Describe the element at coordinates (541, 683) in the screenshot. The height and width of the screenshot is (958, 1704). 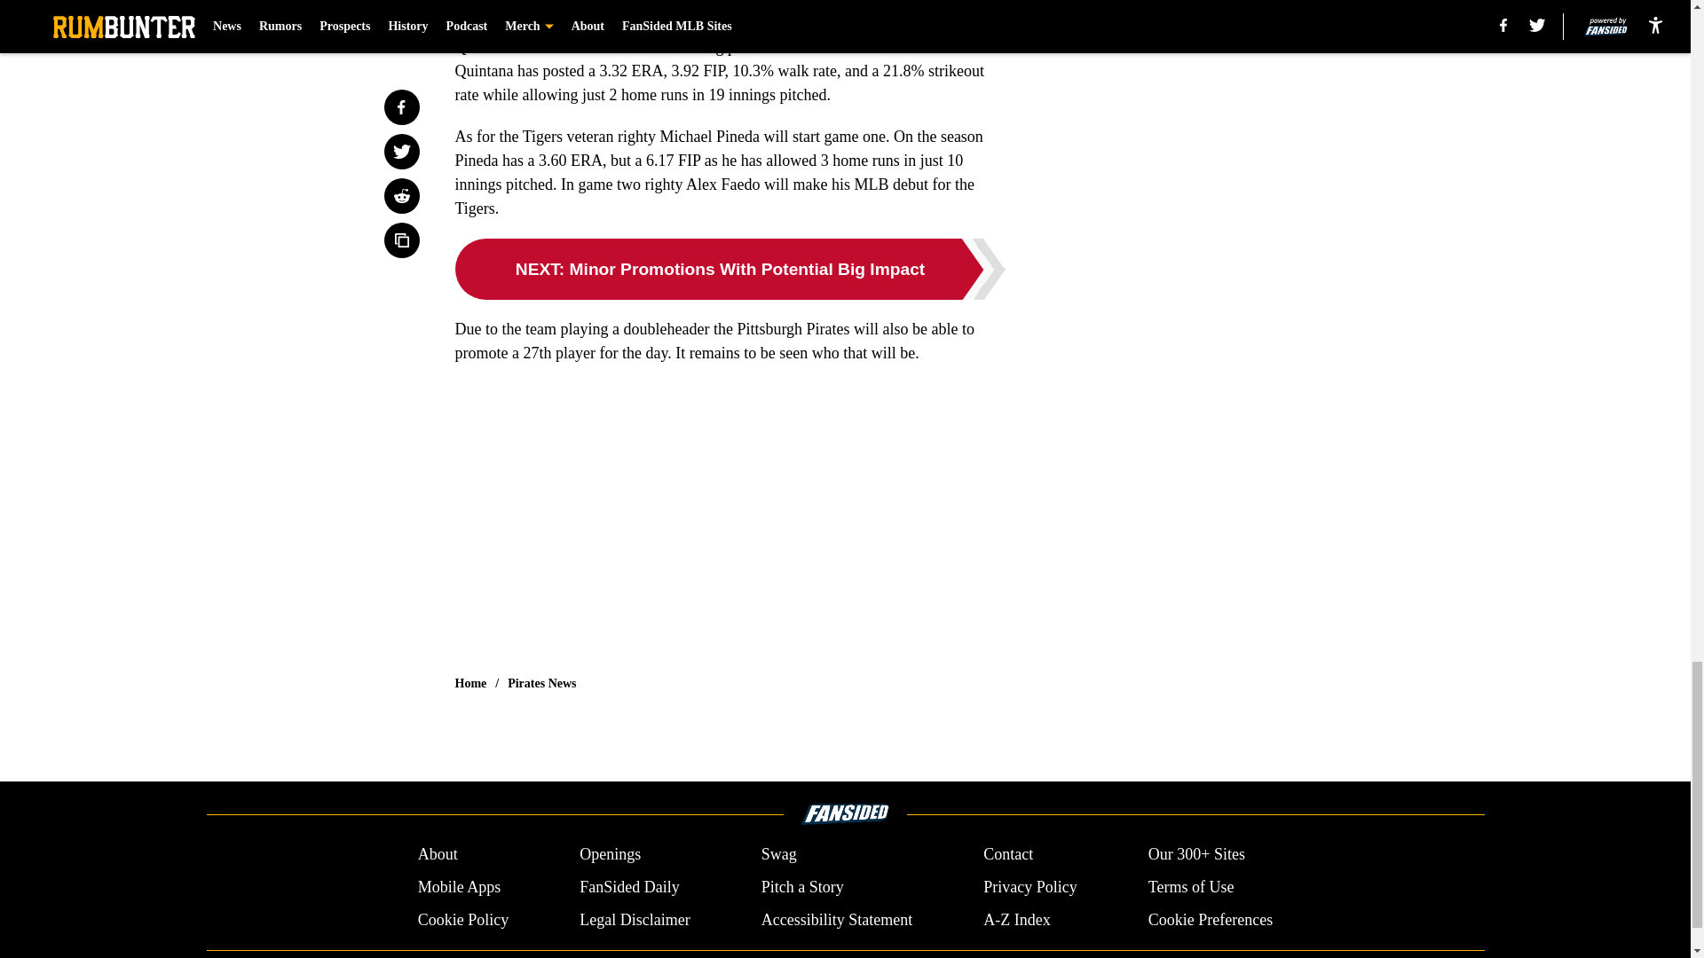
I see `Pirates News` at that location.